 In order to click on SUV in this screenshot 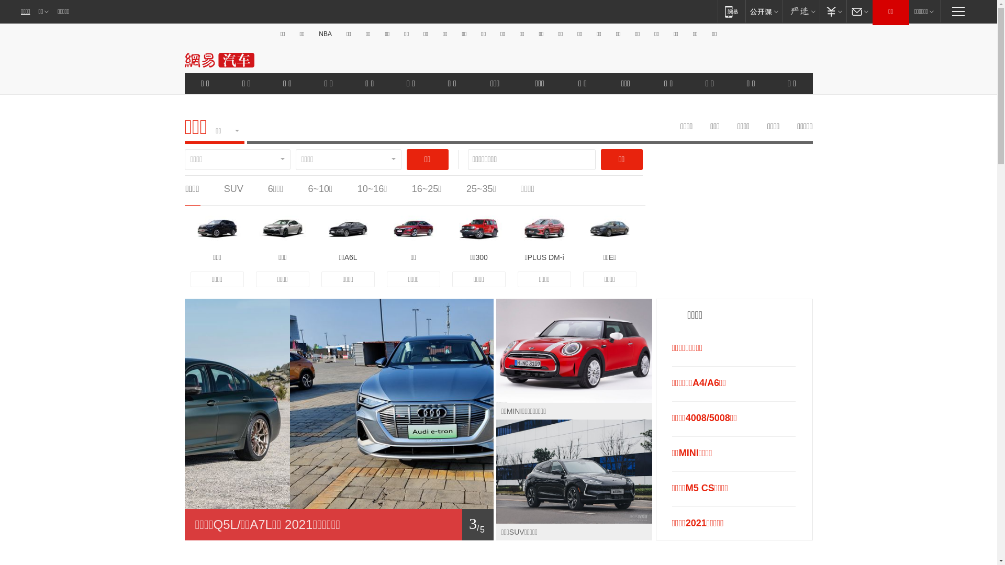, I will do `click(233, 189)`.